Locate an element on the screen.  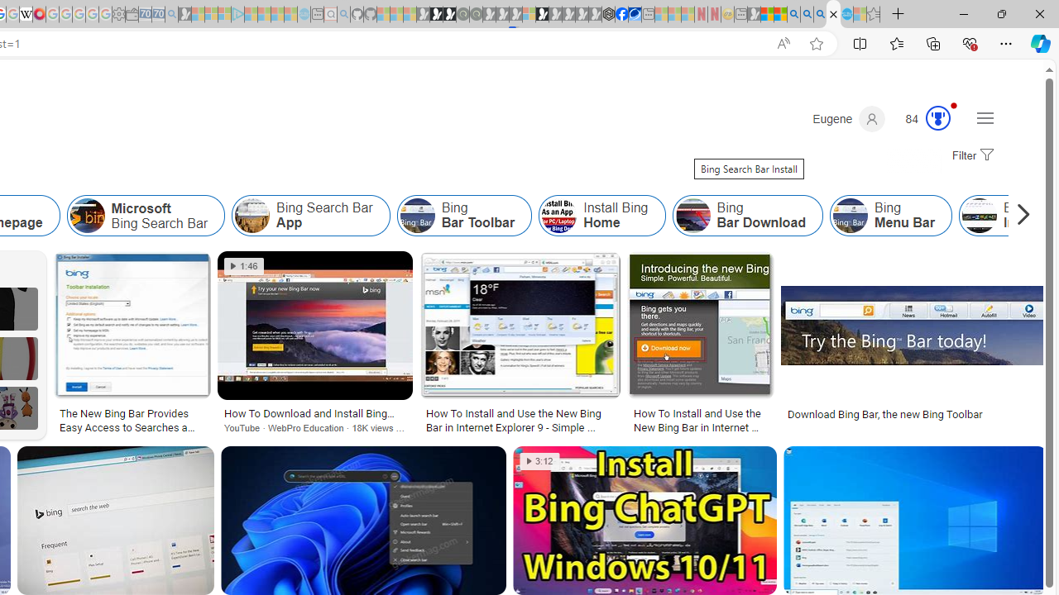
Favorites - Sleeping is located at coordinates (874, 15).